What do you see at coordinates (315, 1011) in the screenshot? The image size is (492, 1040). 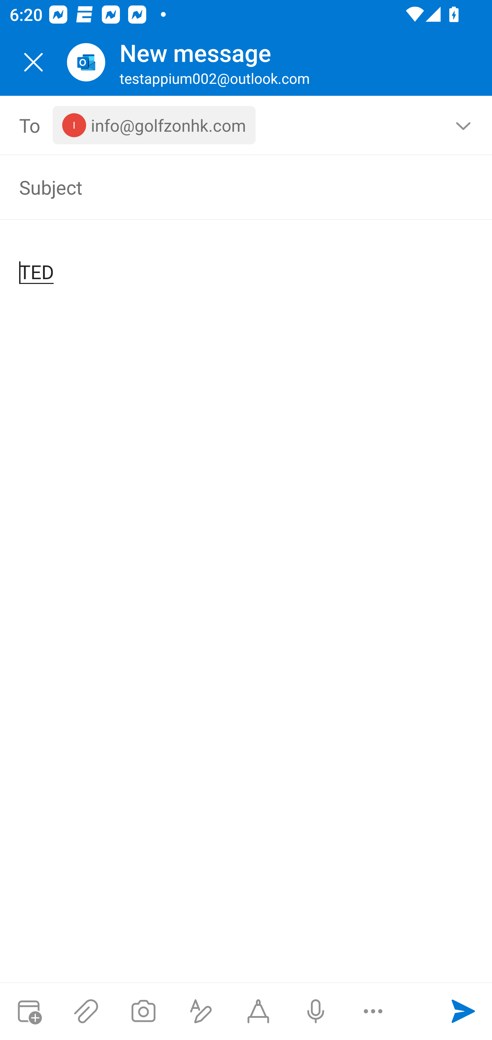 I see `Dictation` at bounding box center [315, 1011].